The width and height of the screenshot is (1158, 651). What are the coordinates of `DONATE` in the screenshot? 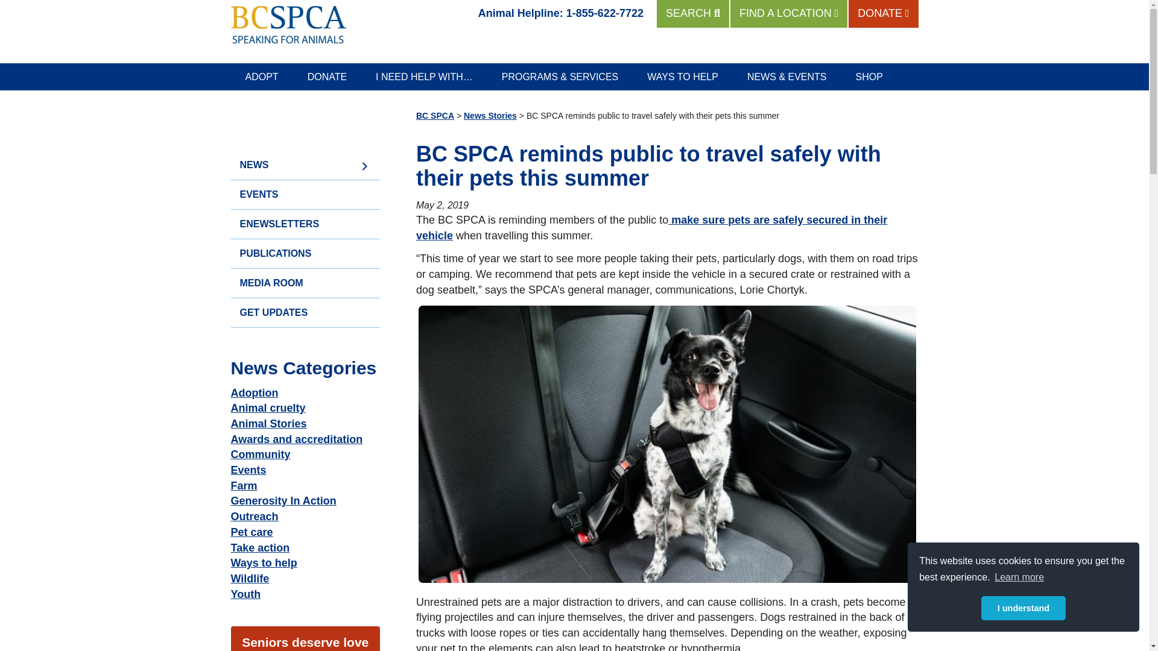 It's located at (327, 77).